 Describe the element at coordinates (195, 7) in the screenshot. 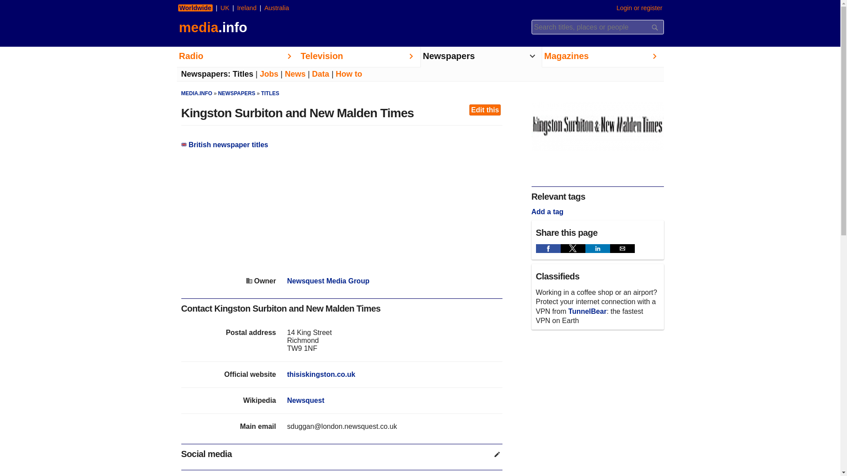

I see `Worldwide` at that location.